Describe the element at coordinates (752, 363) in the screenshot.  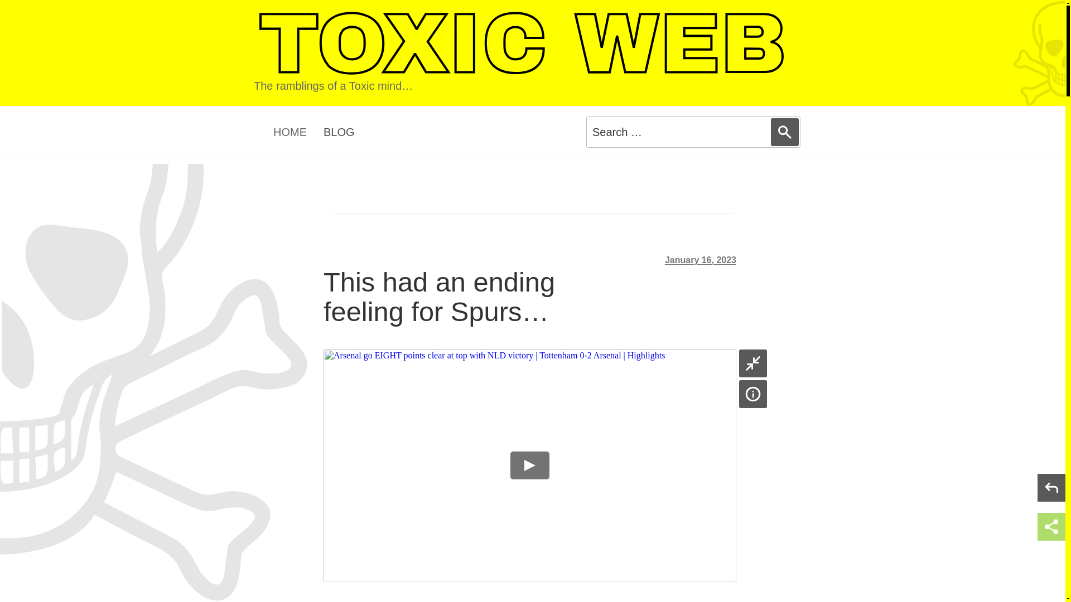
I see `minimise video` at that location.